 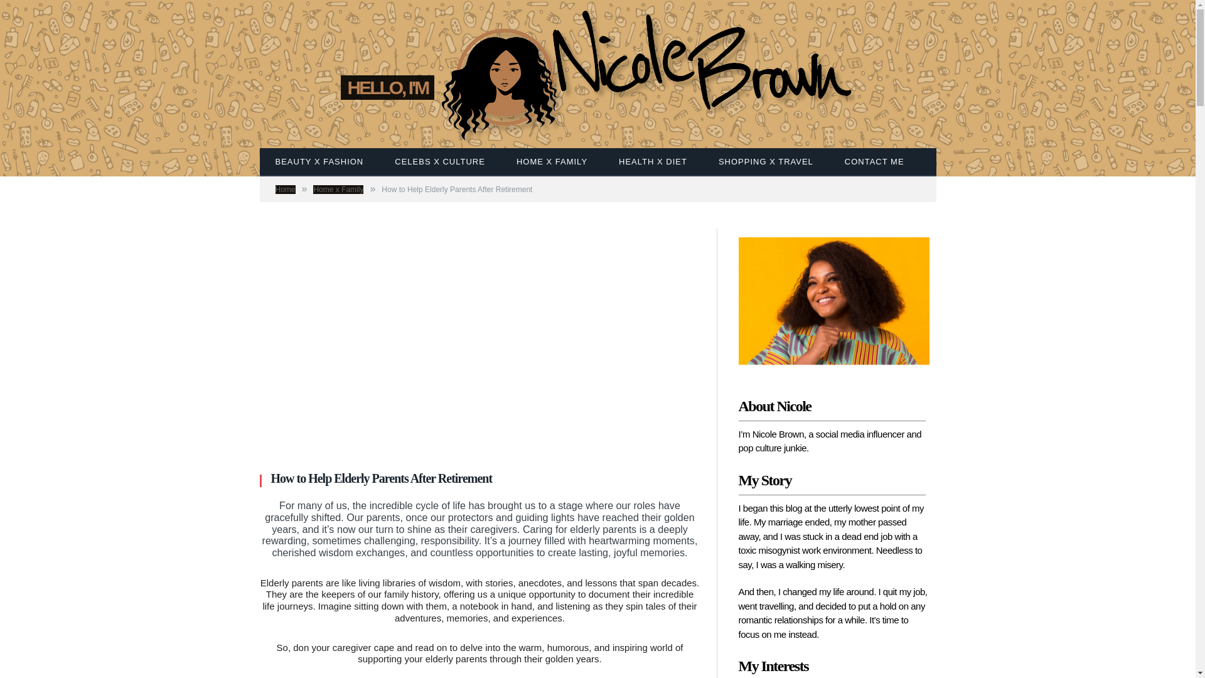 What do you see at coordinates (319, 162) in the screenshot?
I see `BEAUTY X FASHION` at bounding box center [319, 162].